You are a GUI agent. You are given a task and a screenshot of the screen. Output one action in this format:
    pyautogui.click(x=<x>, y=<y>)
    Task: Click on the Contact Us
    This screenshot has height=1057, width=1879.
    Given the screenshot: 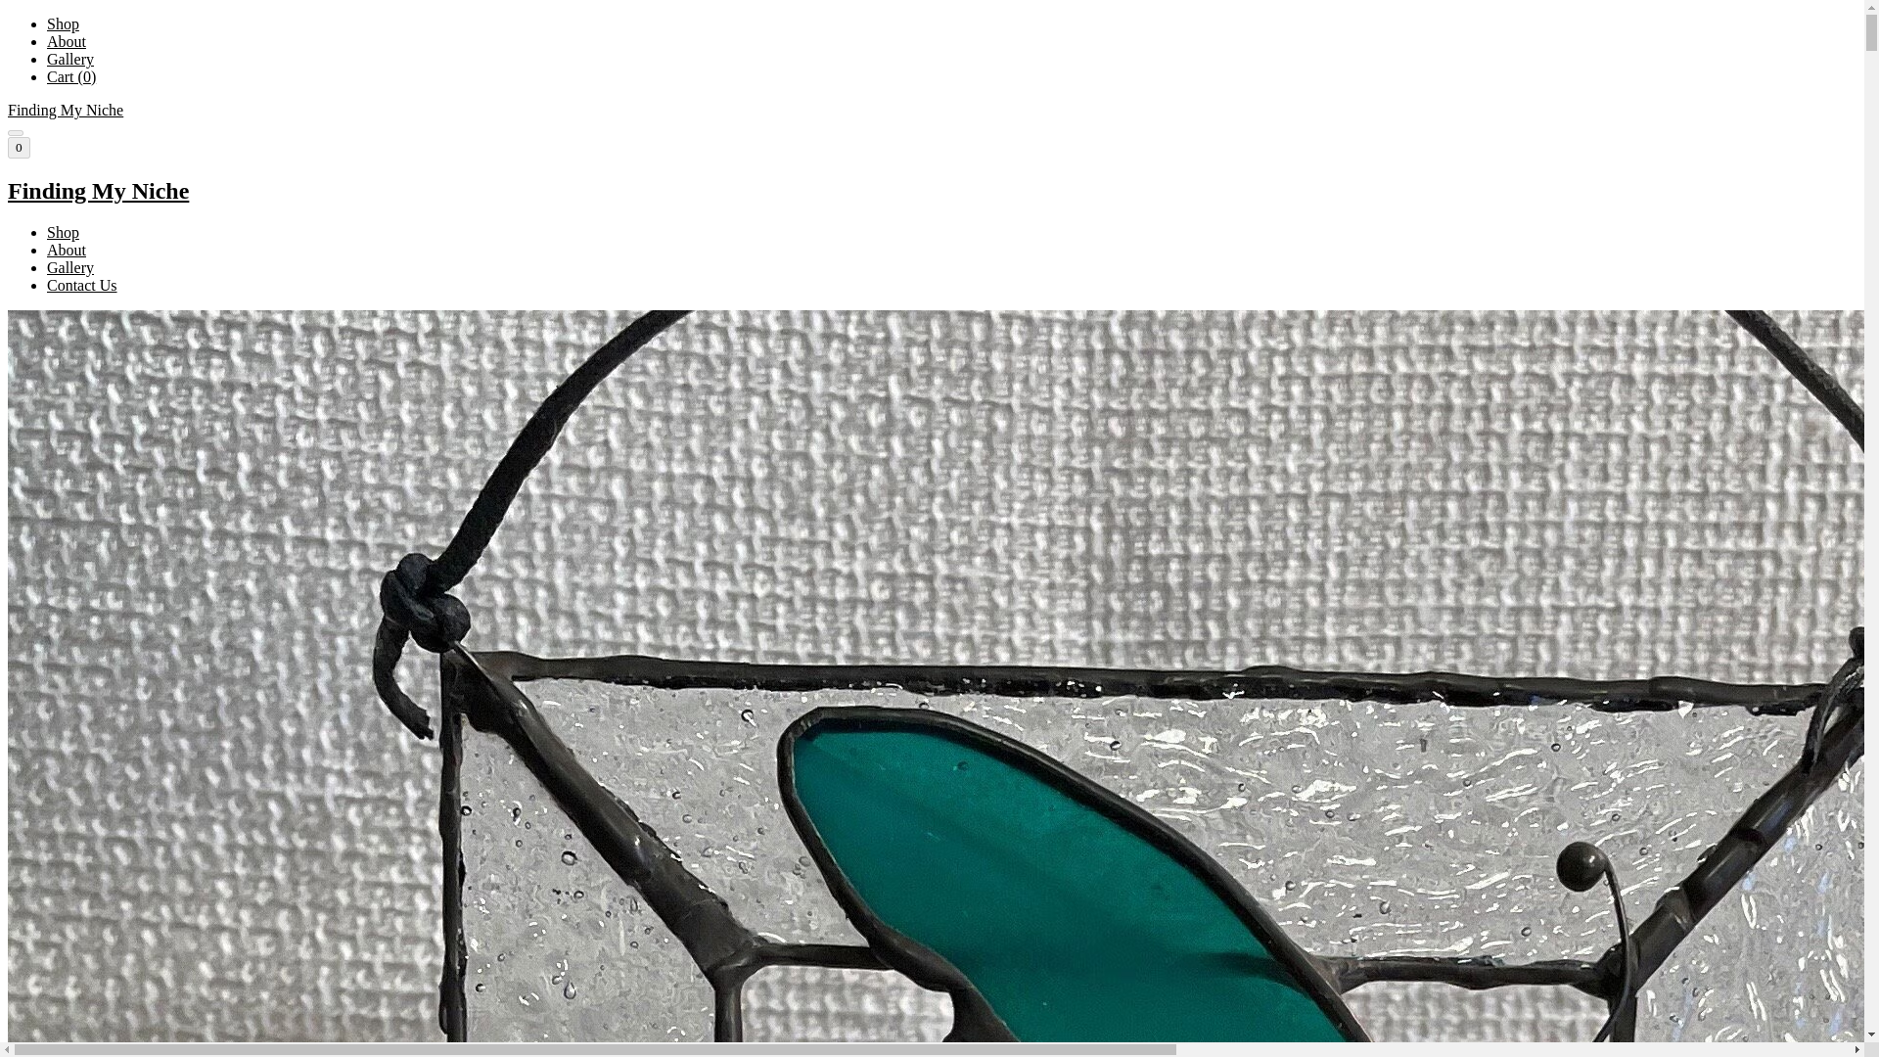 What is the action you would take?
    pyautogui.click(x=82, y=285)
    